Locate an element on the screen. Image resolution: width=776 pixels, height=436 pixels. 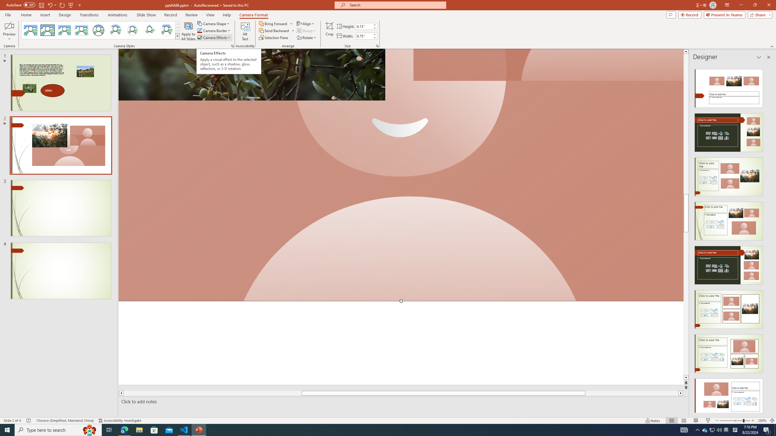
Page down is located at coordinates (686, 303).